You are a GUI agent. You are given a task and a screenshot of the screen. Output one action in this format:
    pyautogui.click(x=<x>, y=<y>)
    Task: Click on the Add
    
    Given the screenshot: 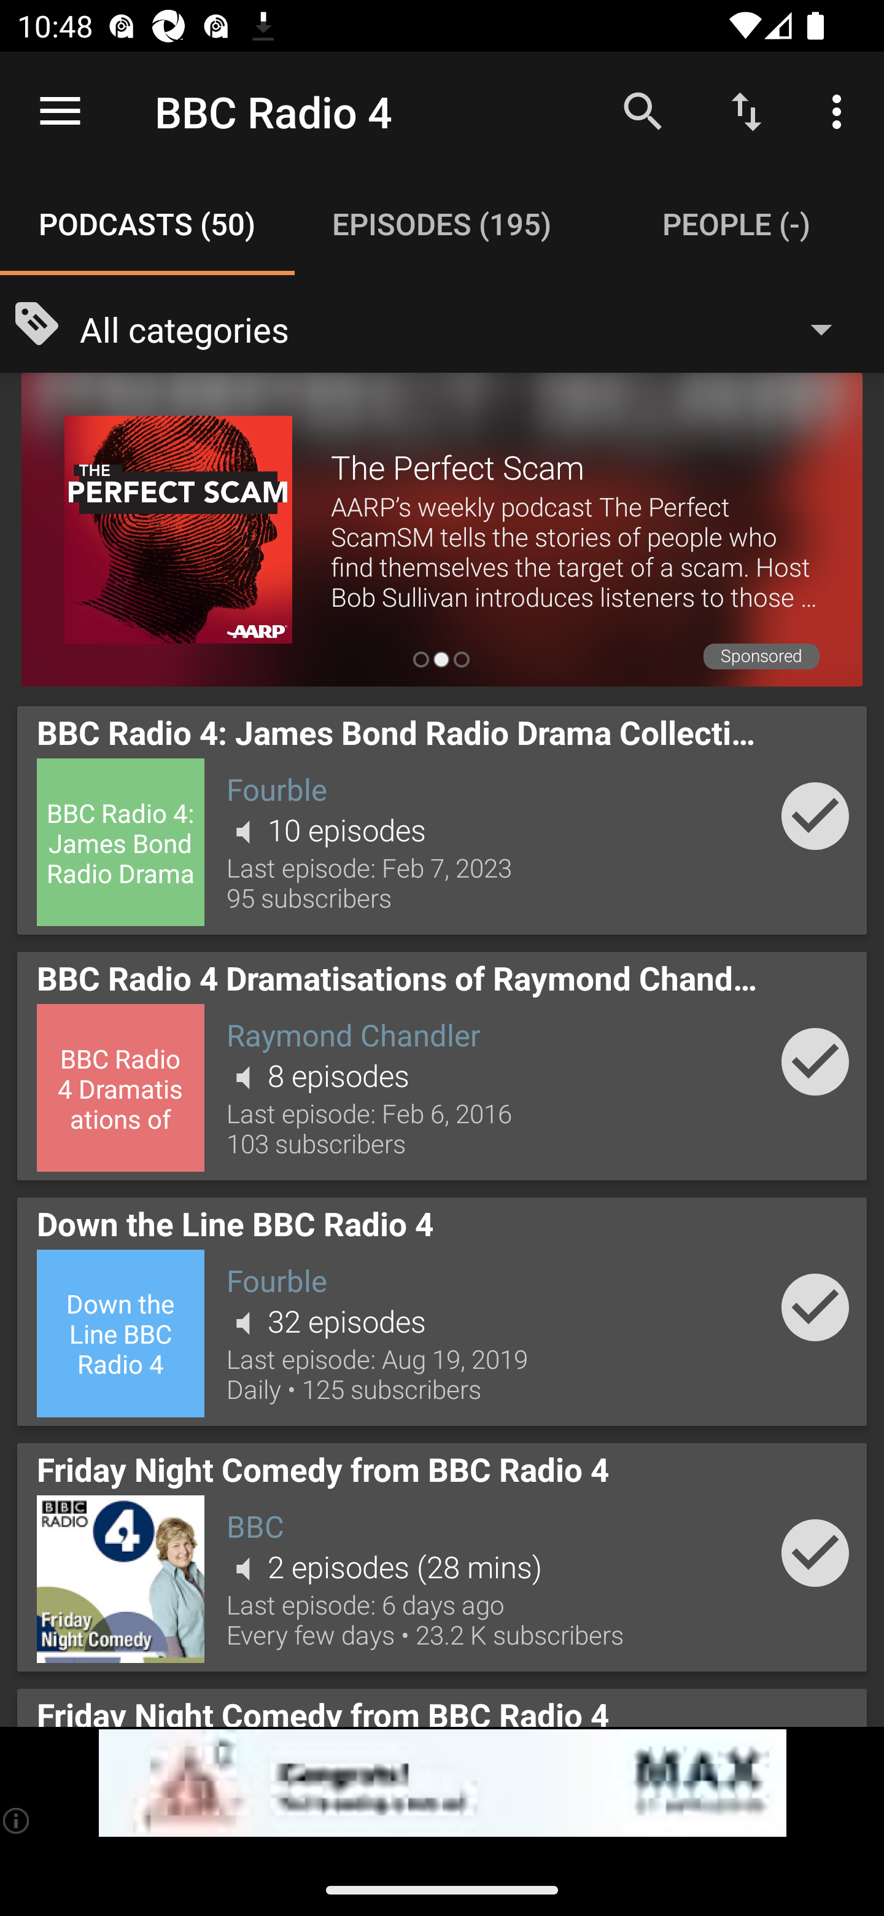 What is the action you would take?
    pyautogui.click(x=815, y=816)
    